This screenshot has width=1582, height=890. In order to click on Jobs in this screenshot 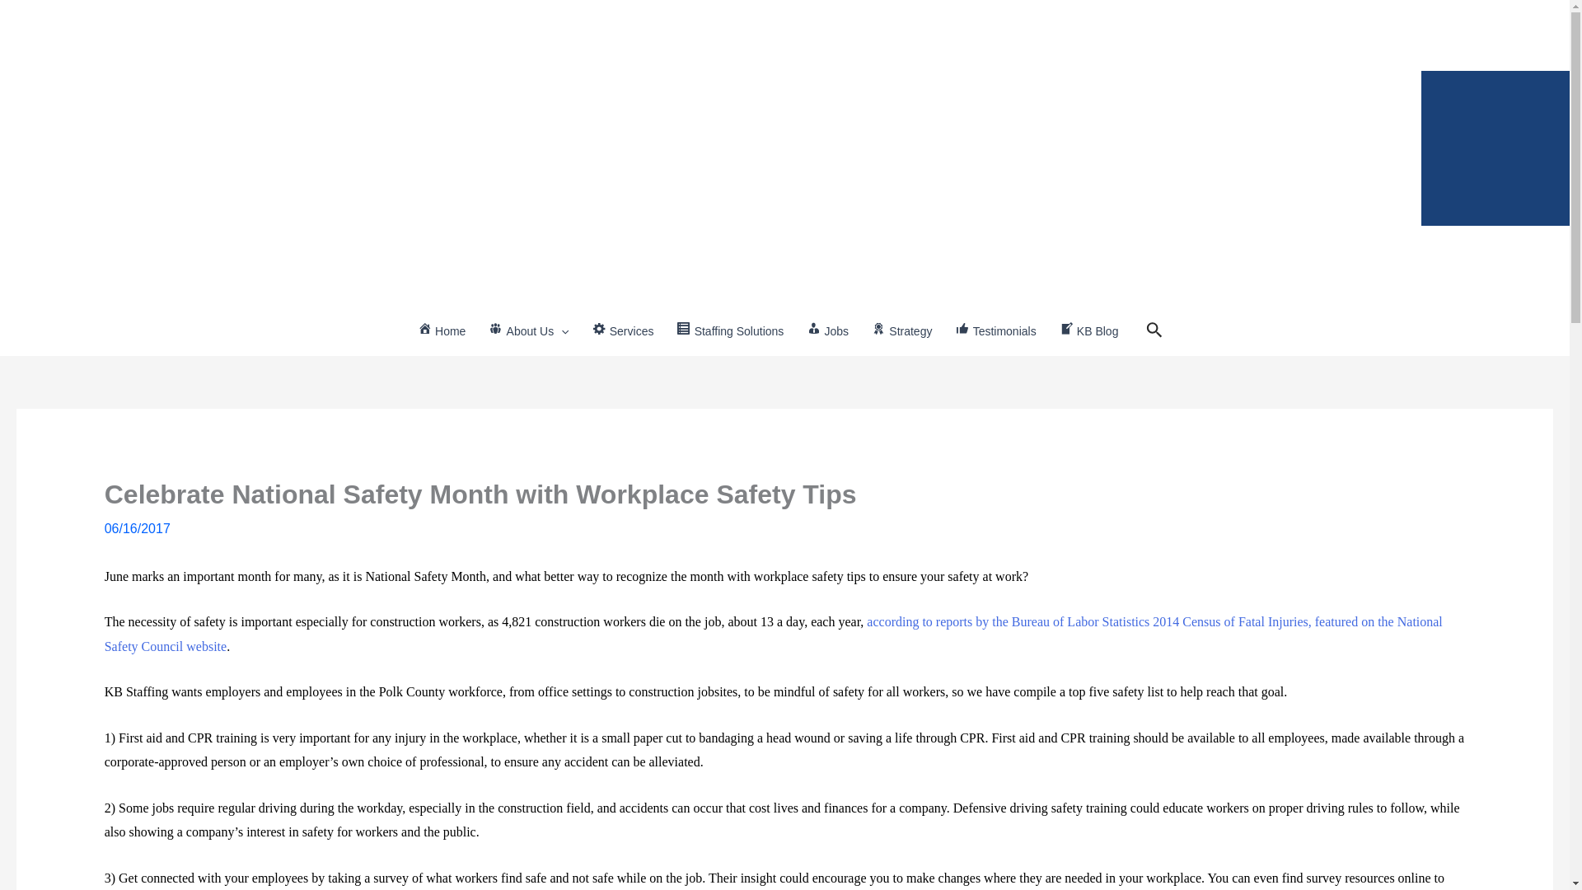, I will do `click(827, 331)`.